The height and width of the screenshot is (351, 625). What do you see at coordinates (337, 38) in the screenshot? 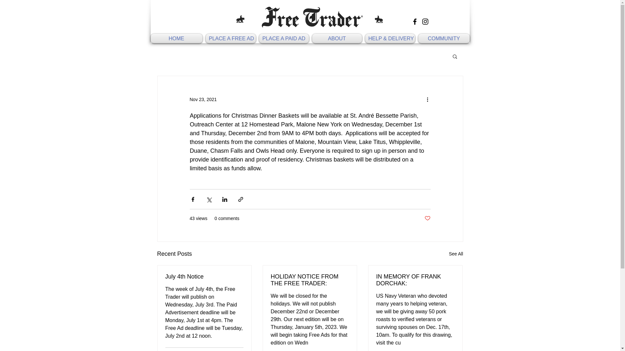
I see `ABOUT` at bounding box center [337, 38].